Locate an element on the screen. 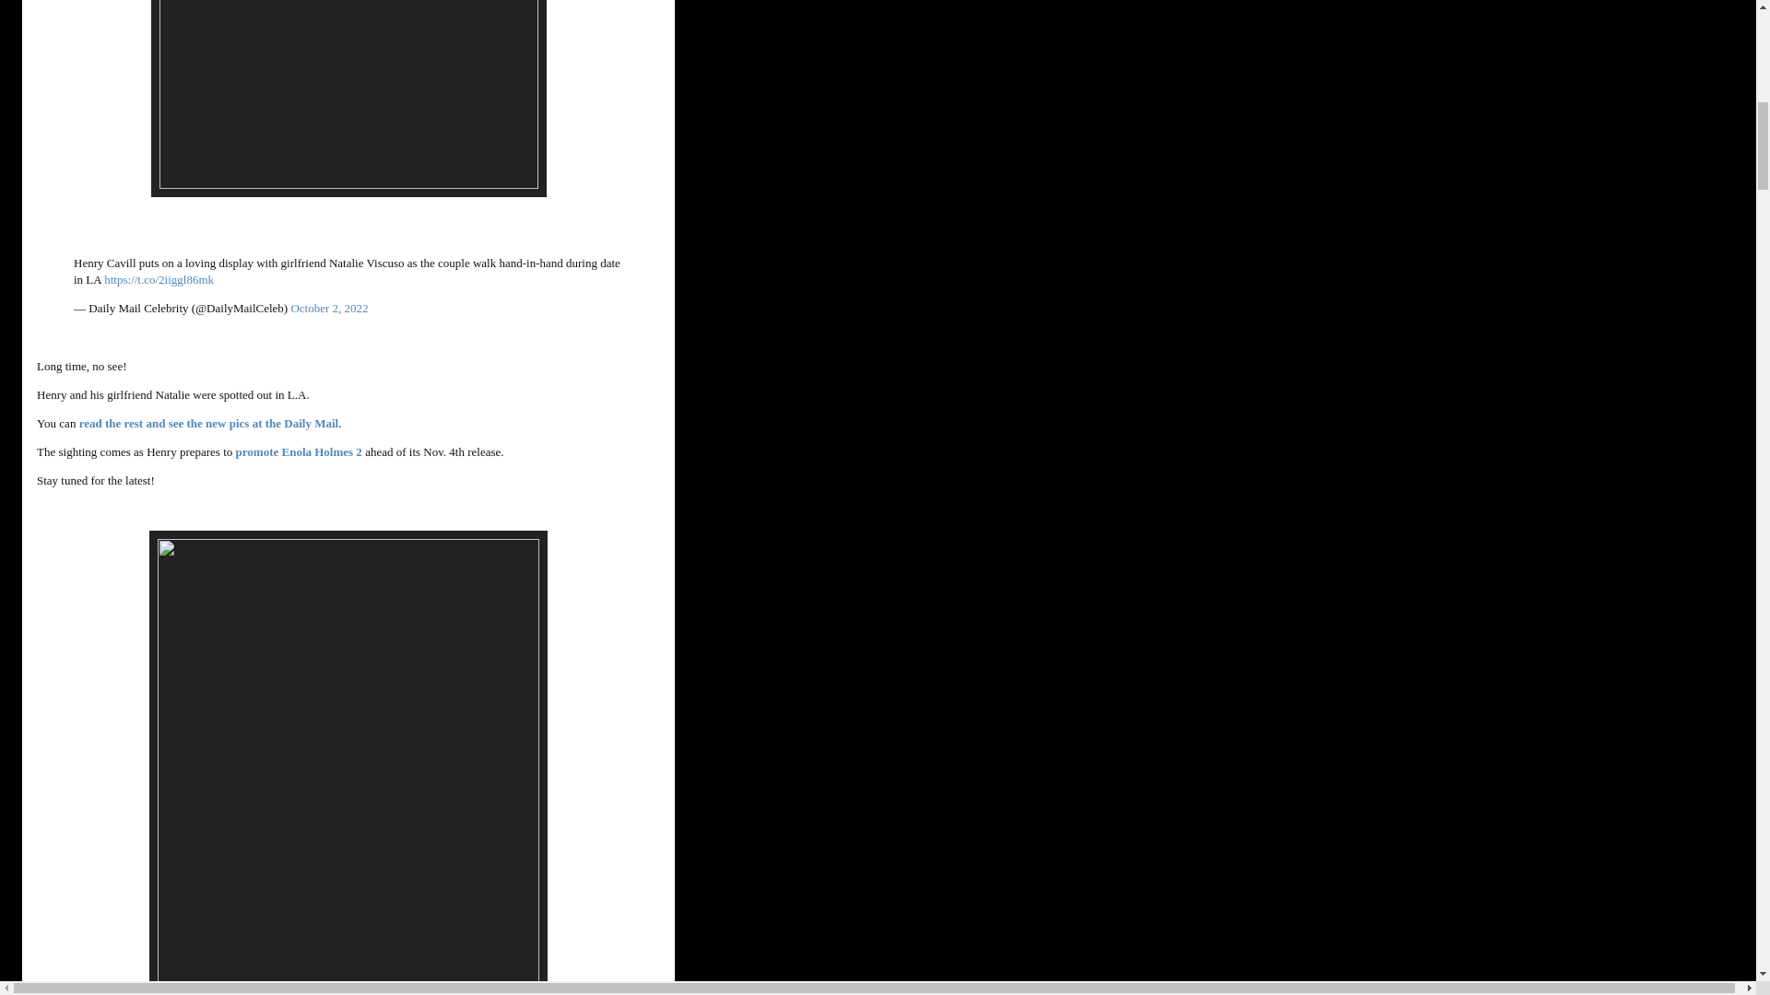 The image size is (1770, 995). October 2, 2022 is located at coordinates (328, 308).